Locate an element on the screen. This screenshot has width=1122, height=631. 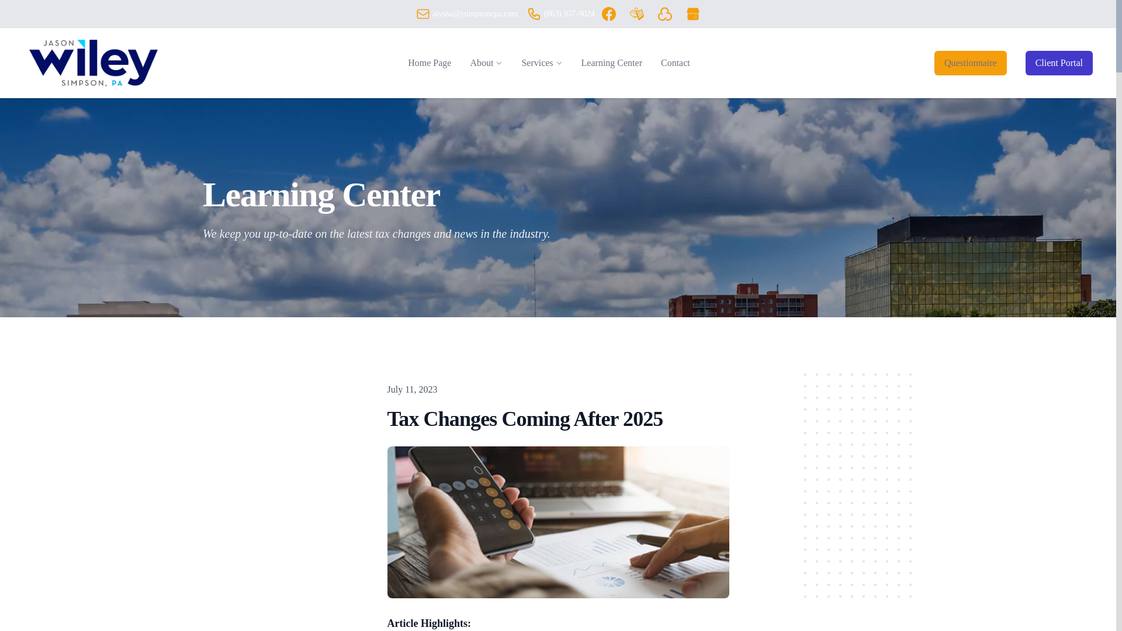
phone is located at coordinates (534, 13).